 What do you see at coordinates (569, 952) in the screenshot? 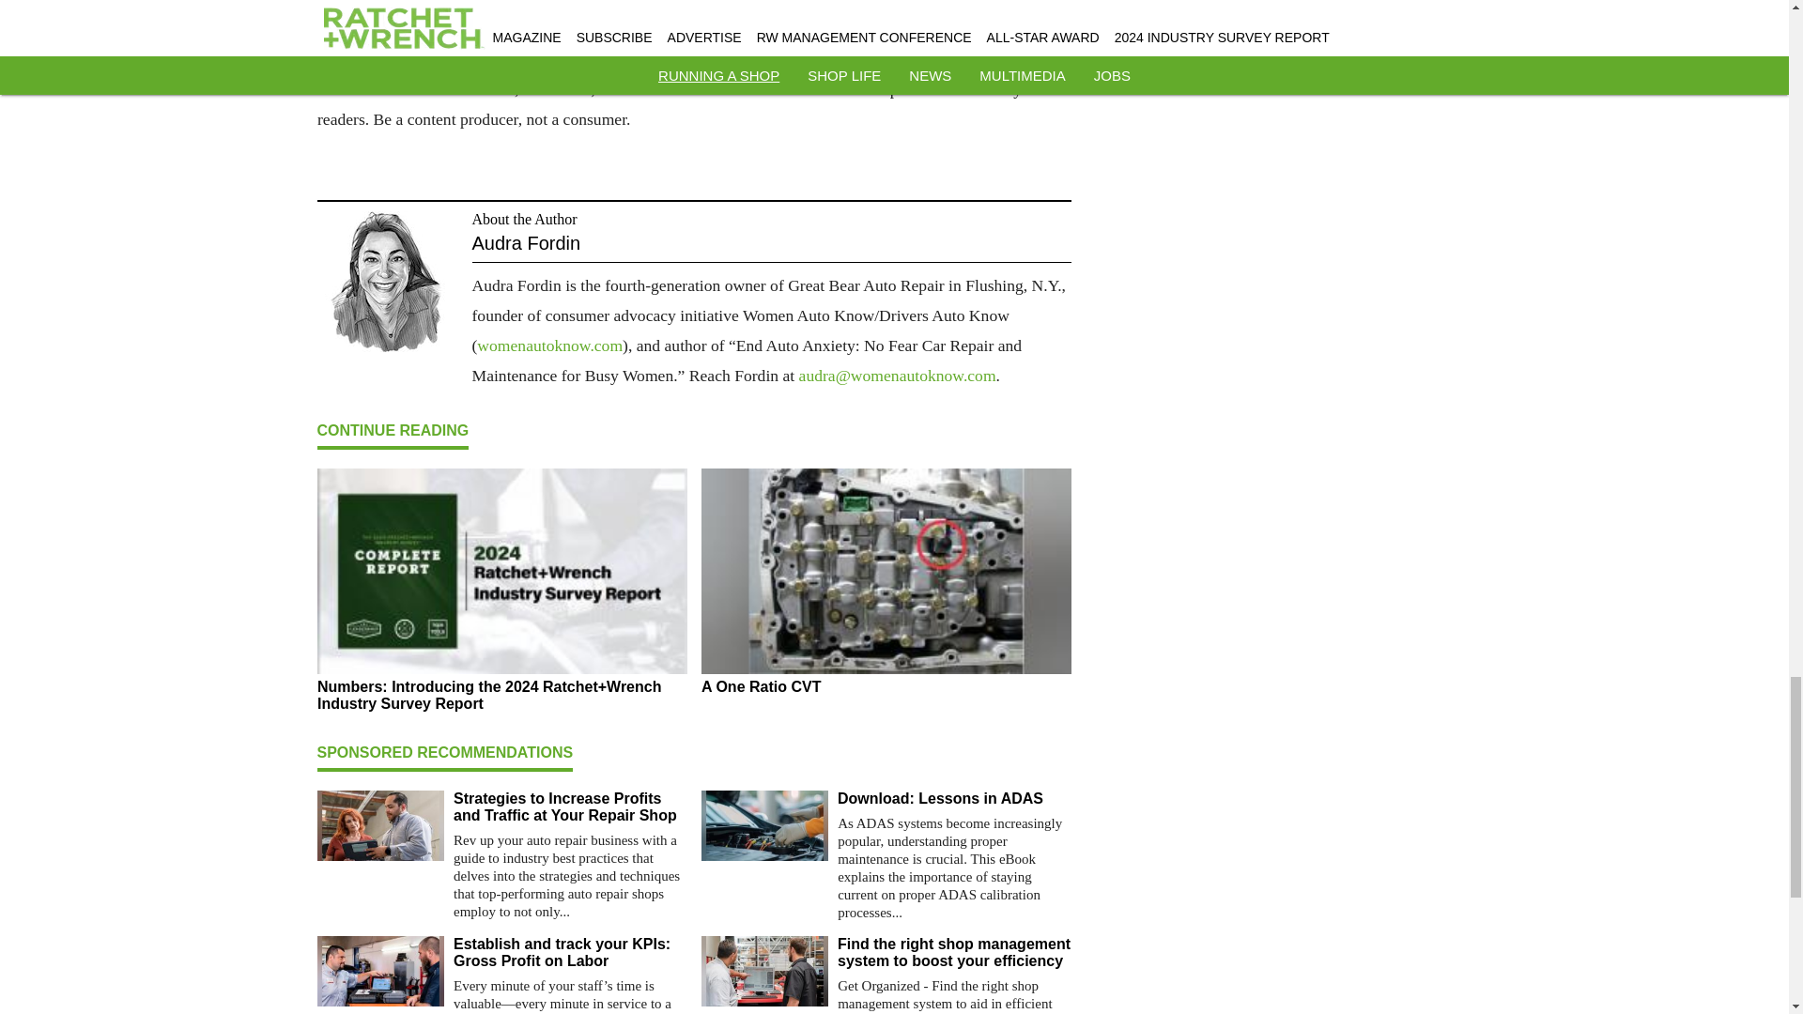
I see `Establish and track your KPIs: Gross Profit on Labor` at bounding box center [569, 952].